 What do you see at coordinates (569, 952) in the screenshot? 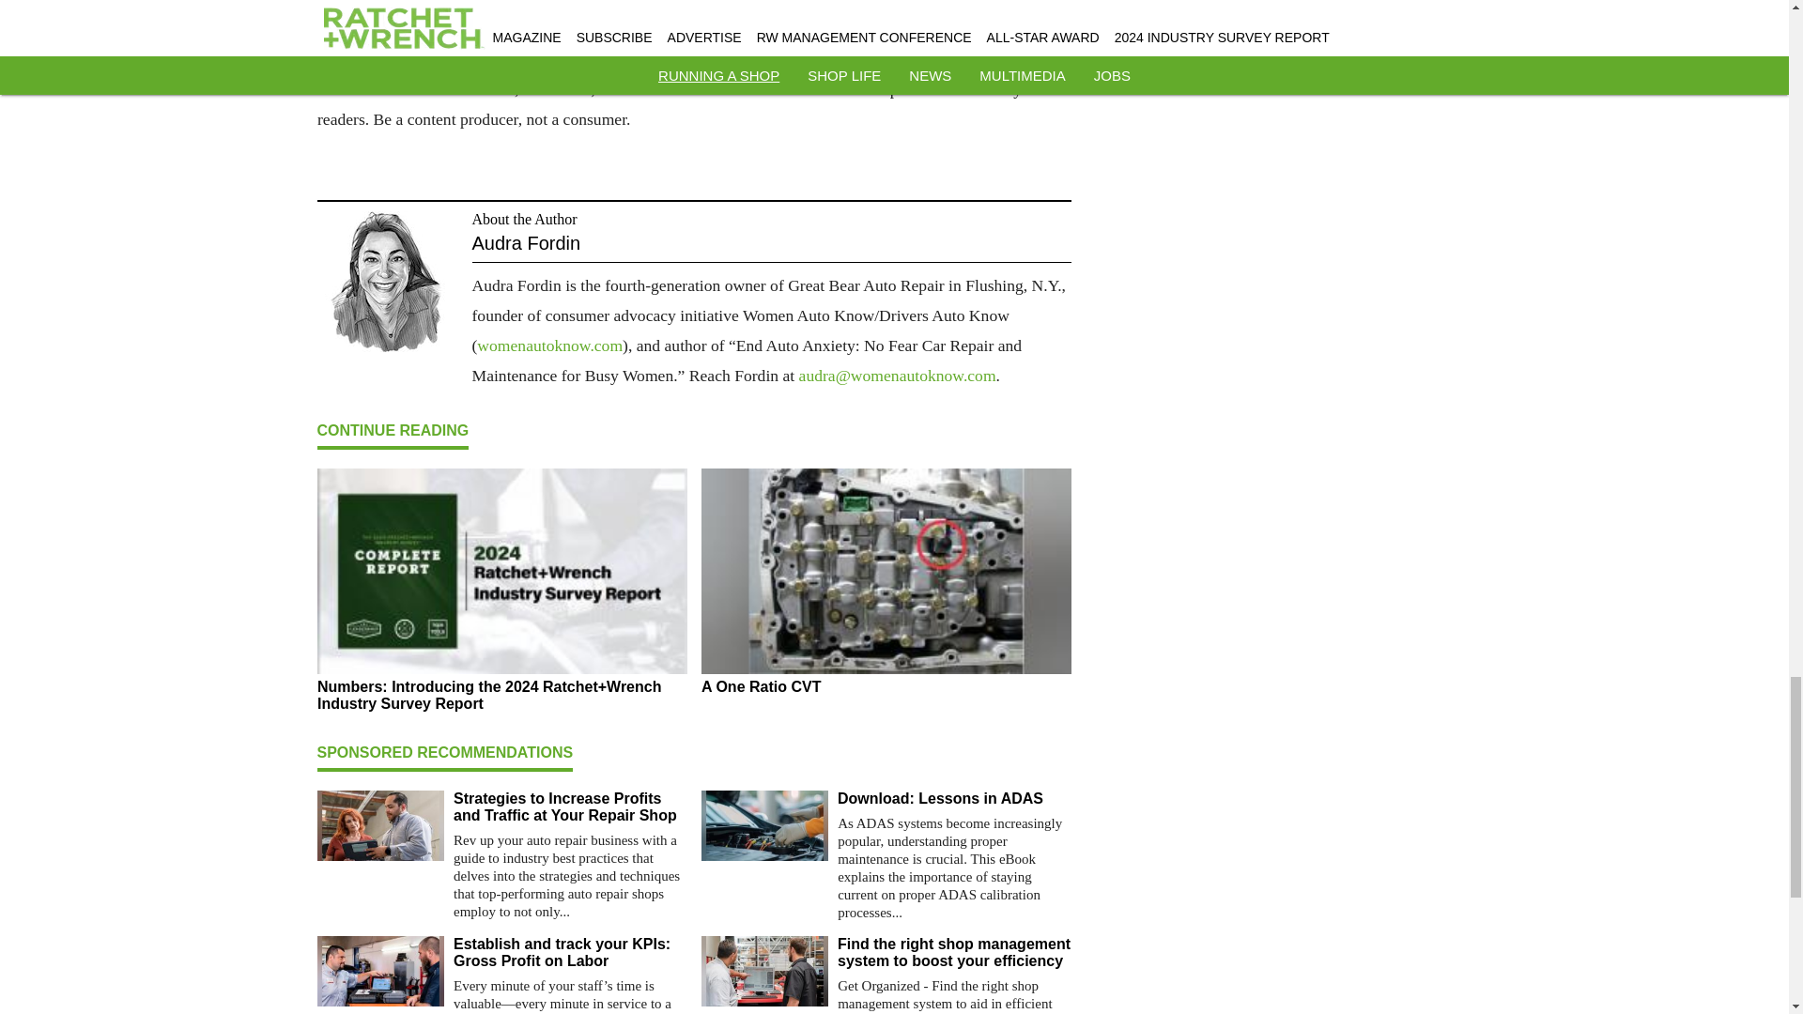
I see `Establish and track your KPIs: Gross Profit on Labor` at bounding box center [569, 952].